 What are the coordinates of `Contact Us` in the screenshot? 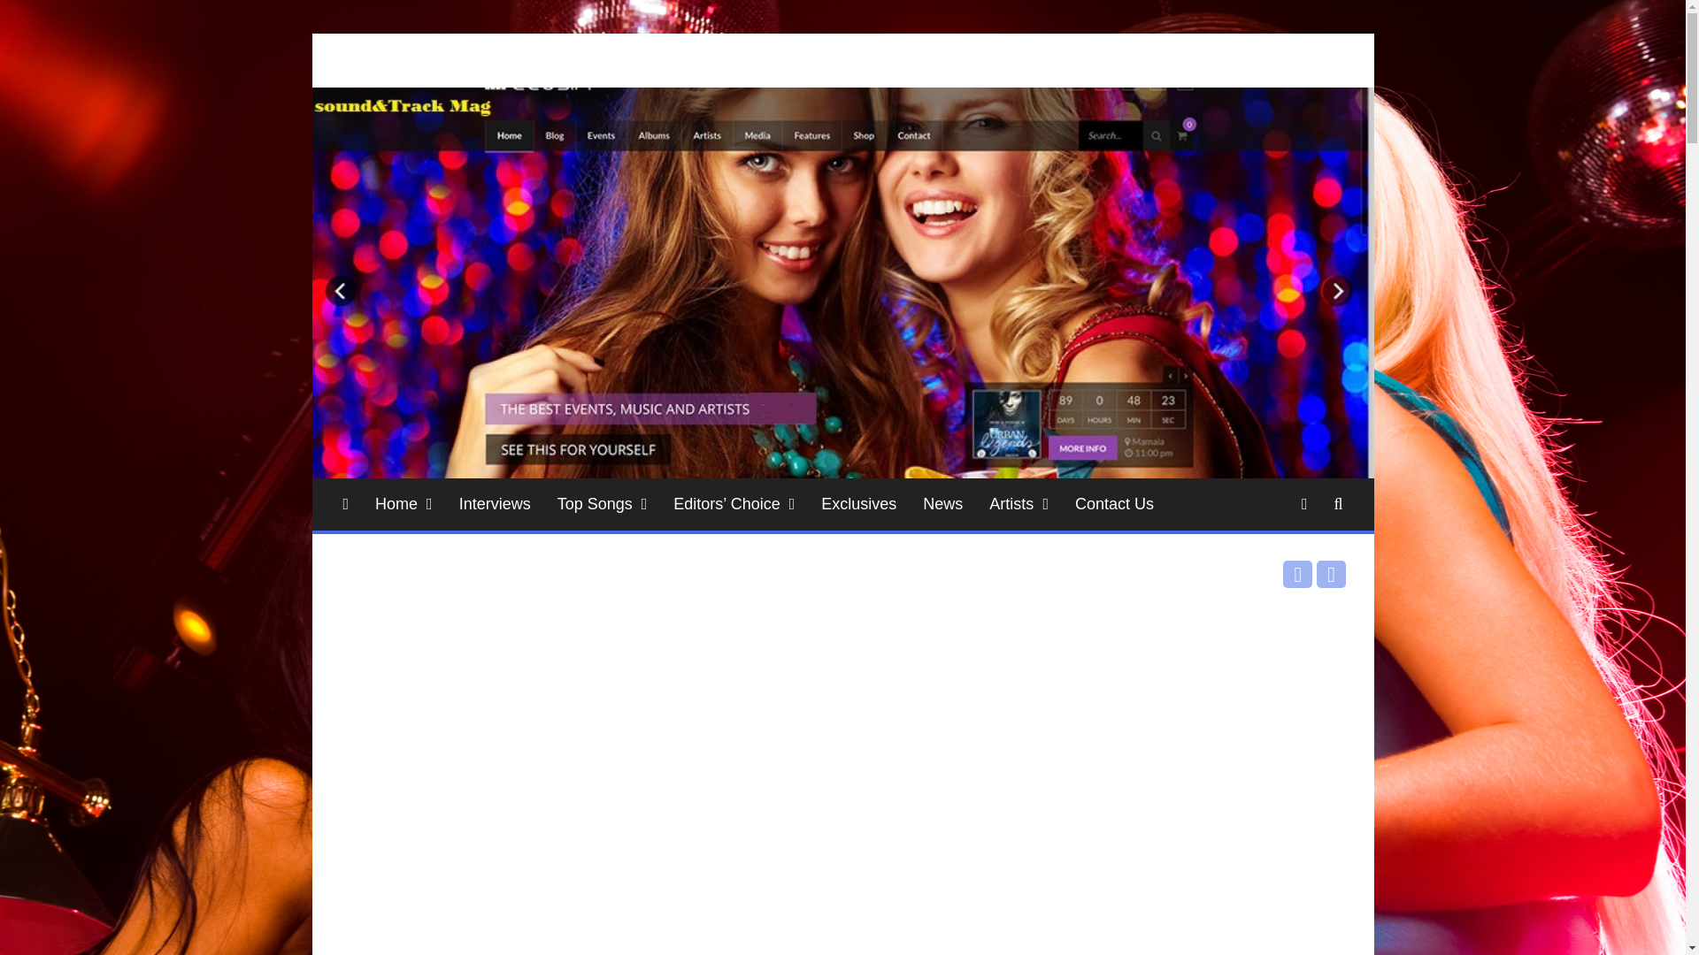 It's located at (1115, 504).